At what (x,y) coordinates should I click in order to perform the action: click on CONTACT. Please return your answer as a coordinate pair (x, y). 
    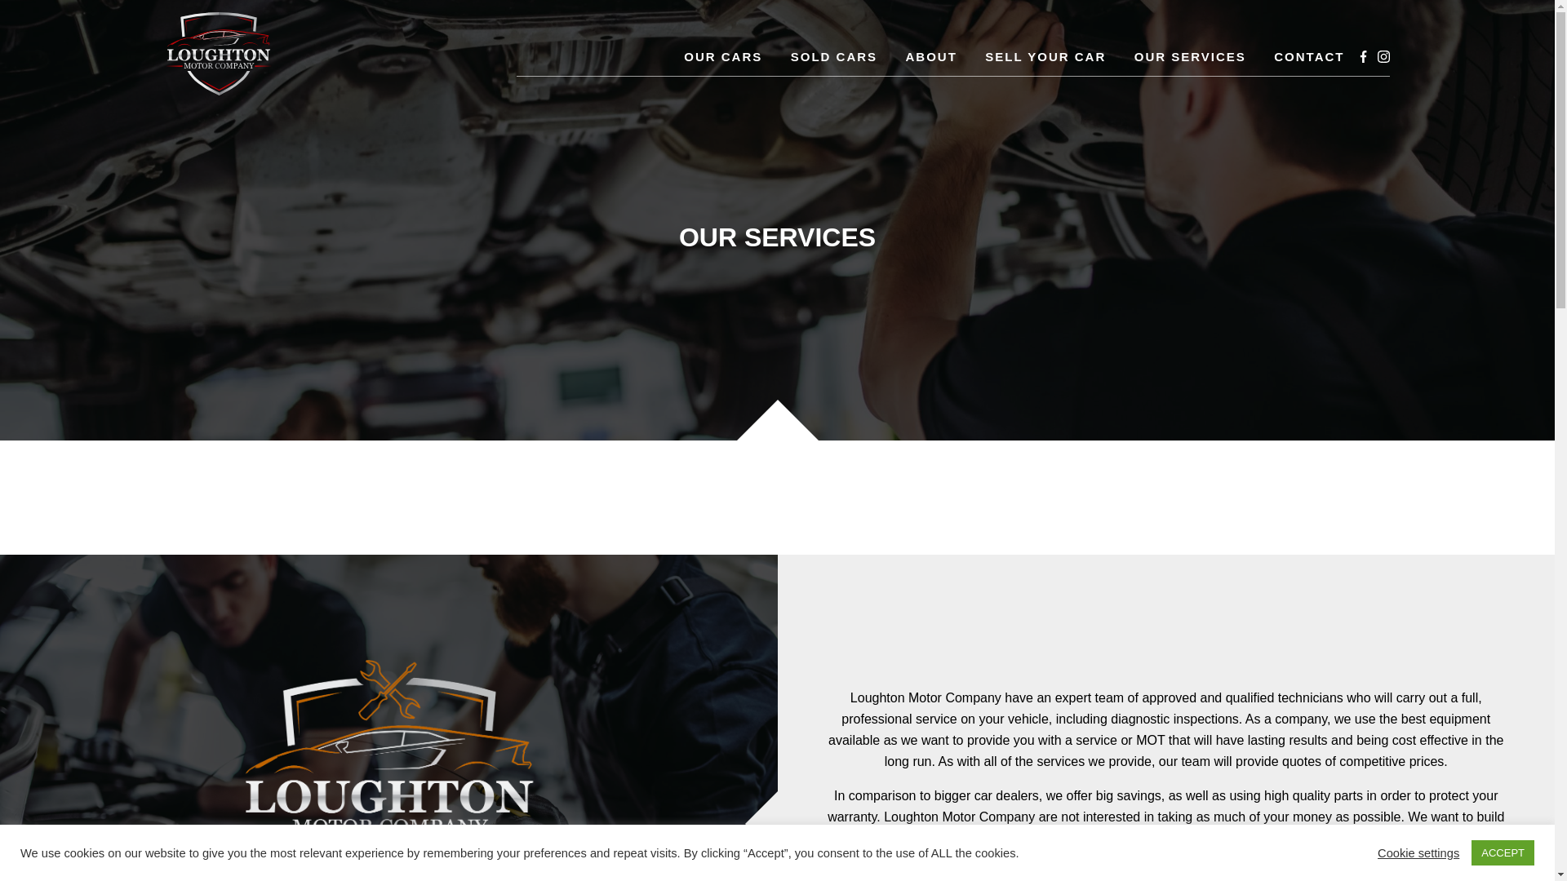
    Looking at the image, I should click on (1309, 57).